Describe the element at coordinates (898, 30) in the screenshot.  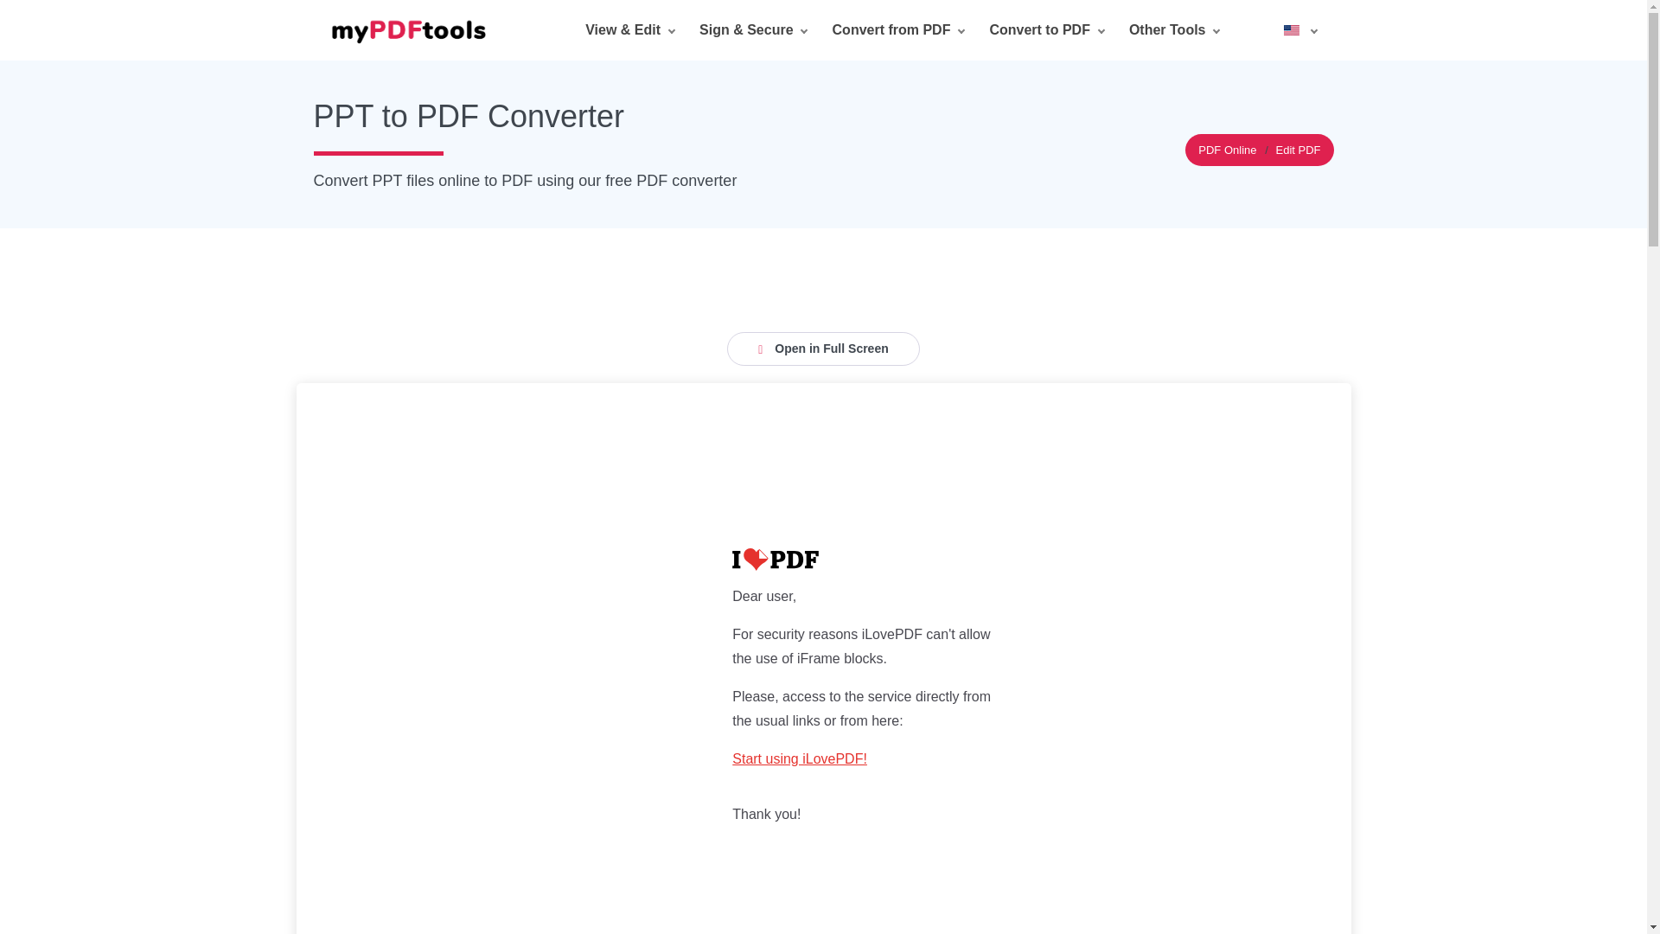
I see `Convert from PDF` at that location.